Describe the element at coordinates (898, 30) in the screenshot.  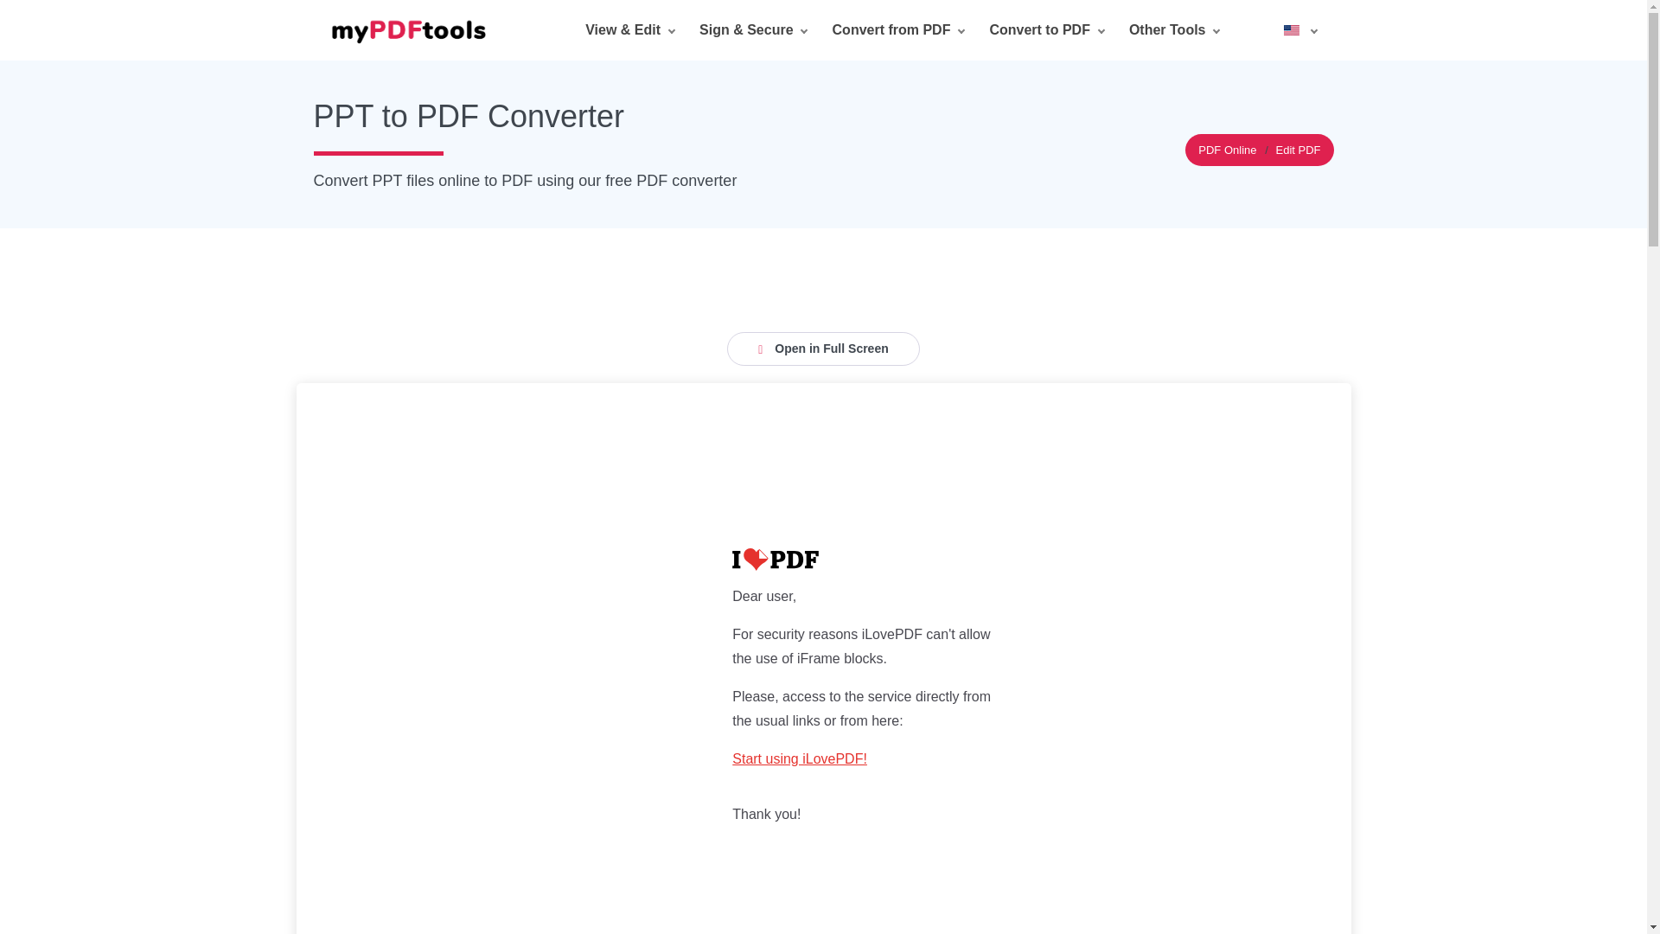
I see `Convert from PDF` at that location.